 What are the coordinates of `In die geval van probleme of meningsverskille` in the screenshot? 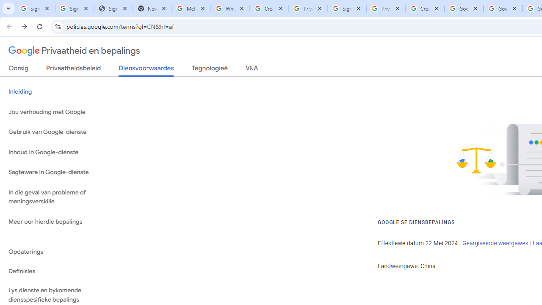 It's located at (64, 197).